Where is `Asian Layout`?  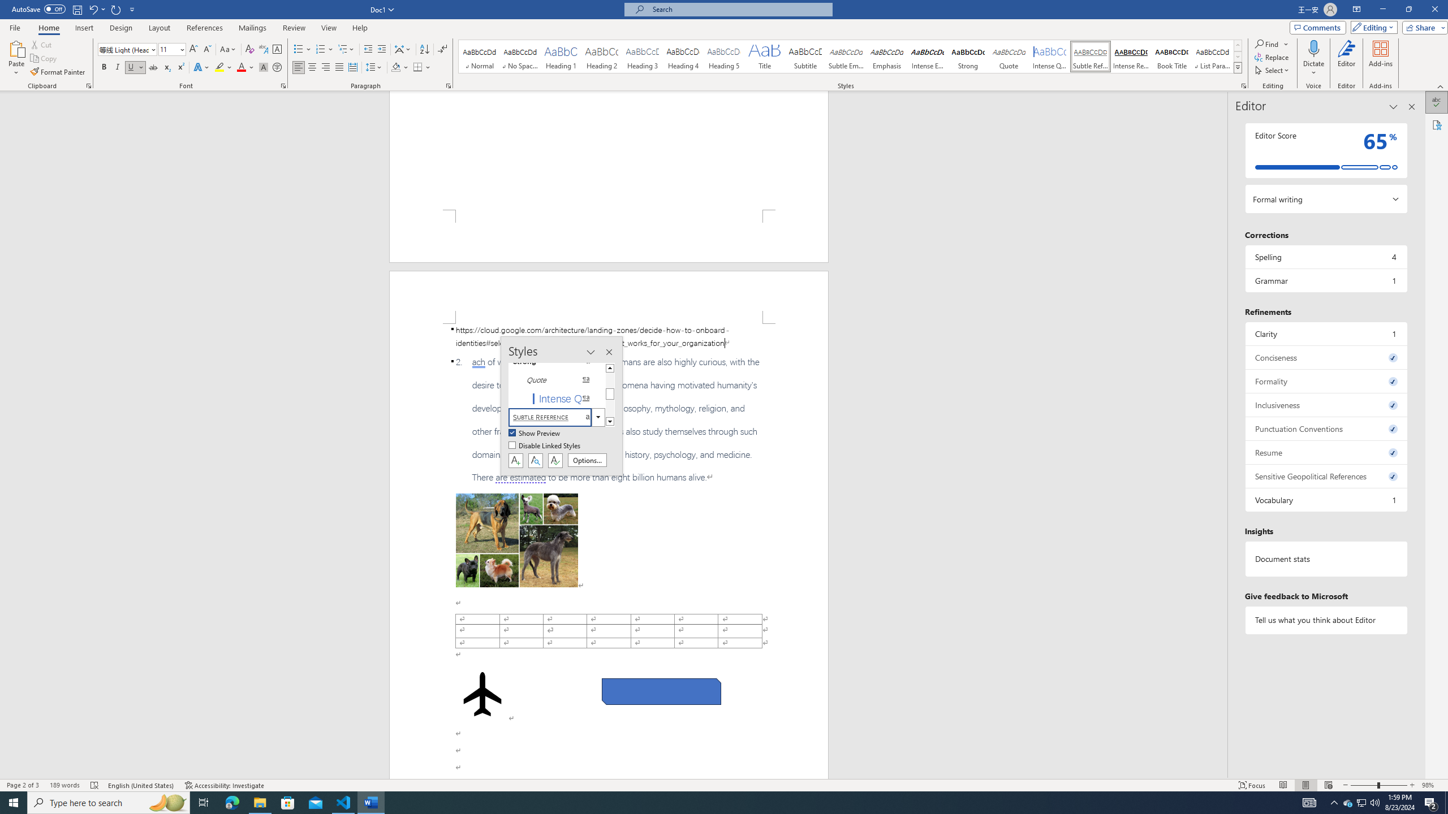
Asian Layout is located at coordinates (403, 50).